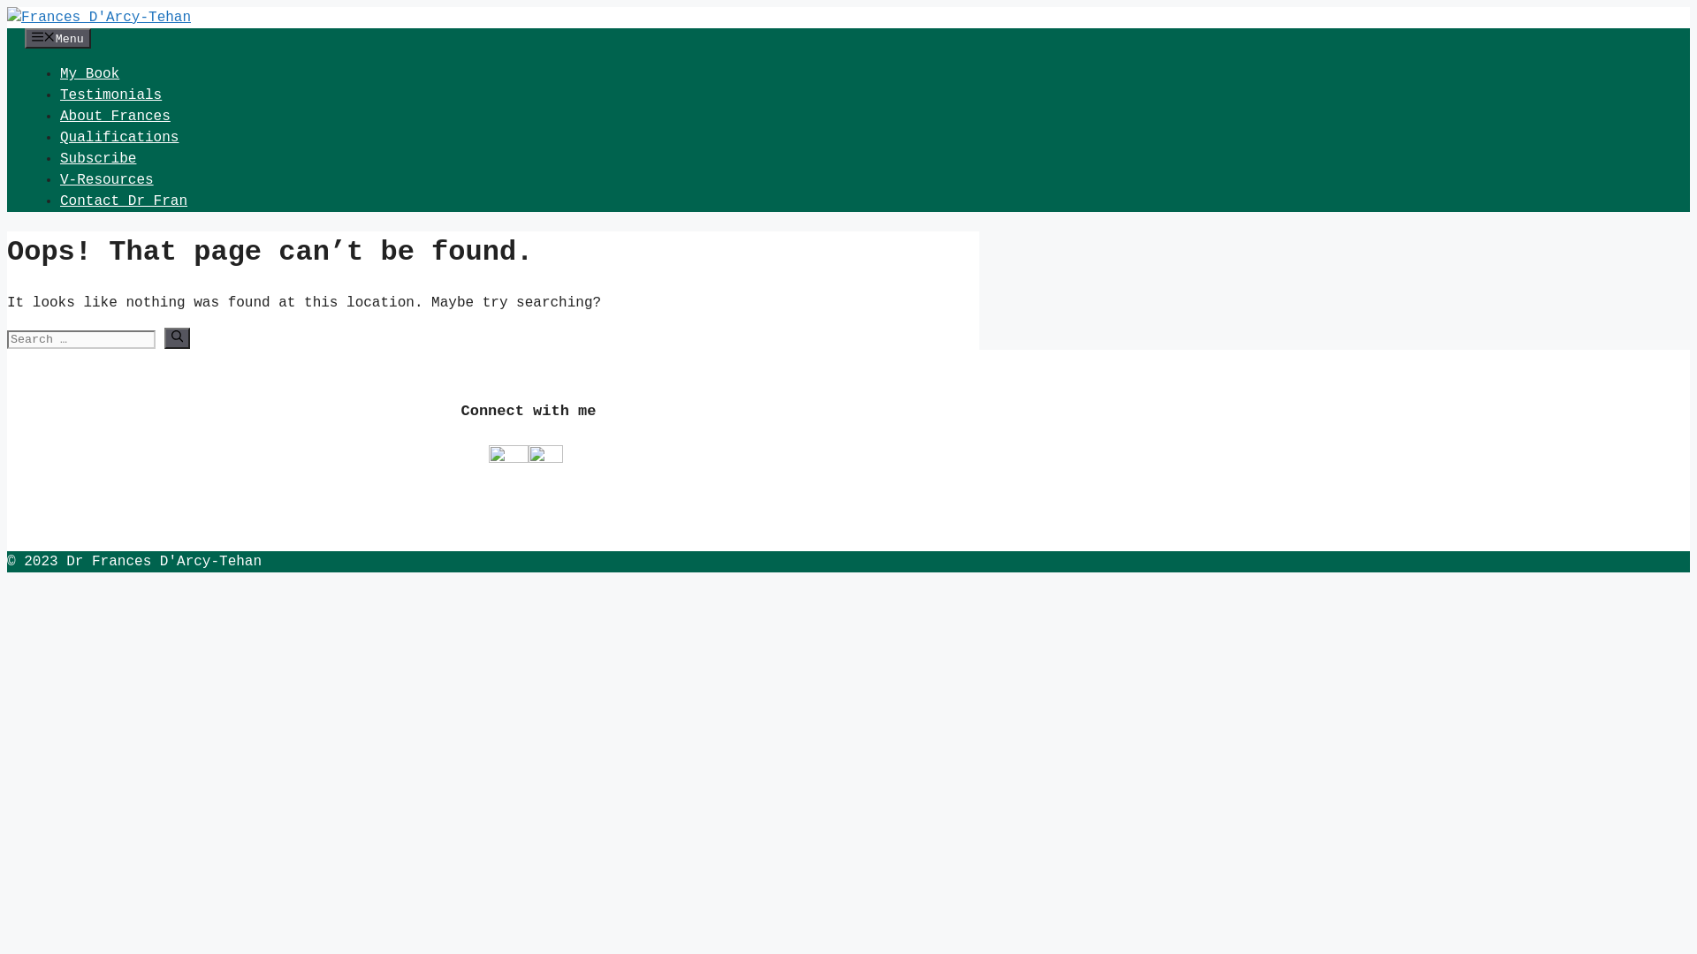 The height and width of the screenshot is (954, 1697). I want to click on Skip to content, so click(7, 7).